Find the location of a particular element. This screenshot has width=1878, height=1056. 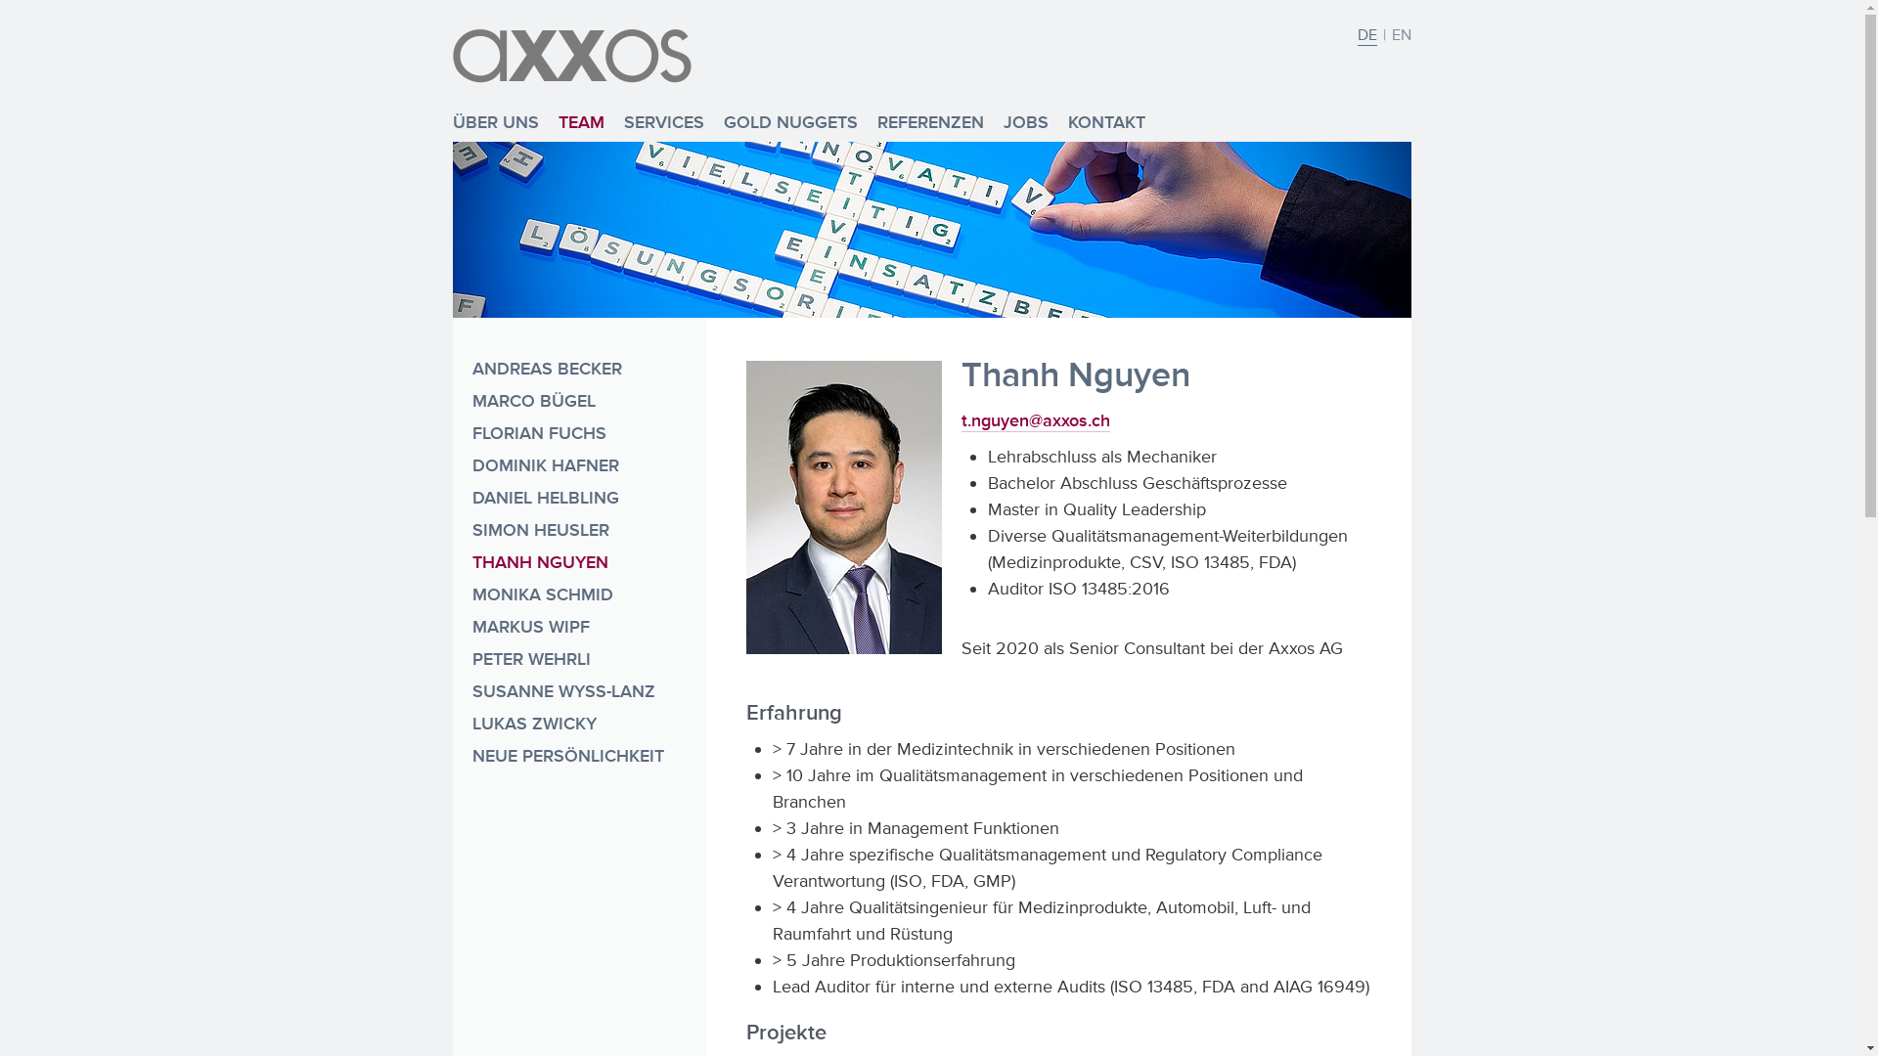

SERVICES is located at coordinates (664, 122).